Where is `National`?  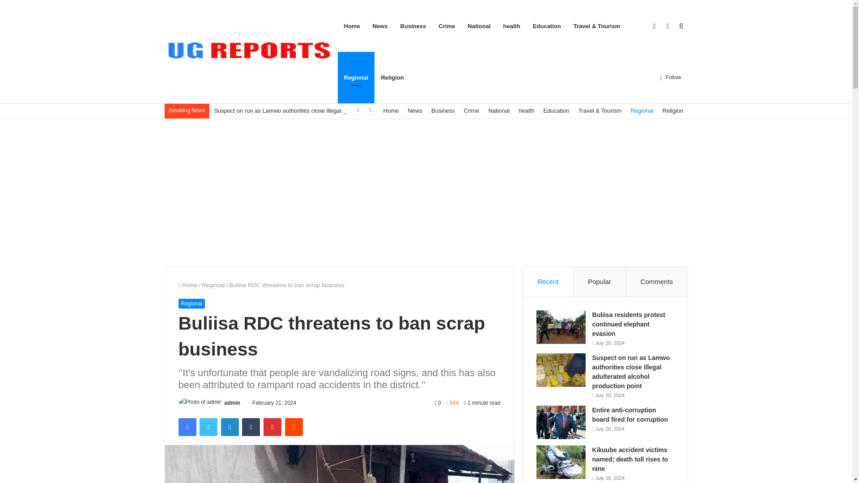 National is located at coordinates (498, 110).